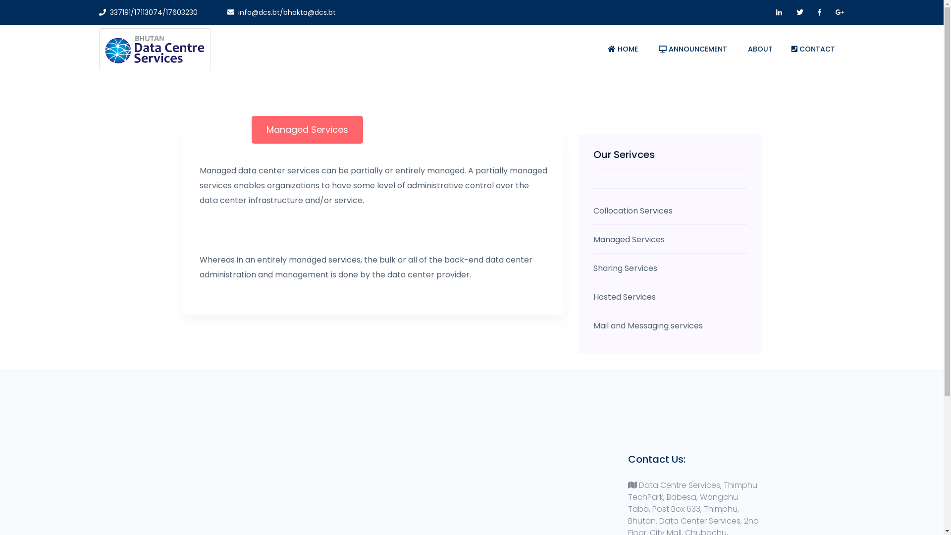 The height and width of the screenshot is (535, 951). I want to click on HOME, so click(623, 50).